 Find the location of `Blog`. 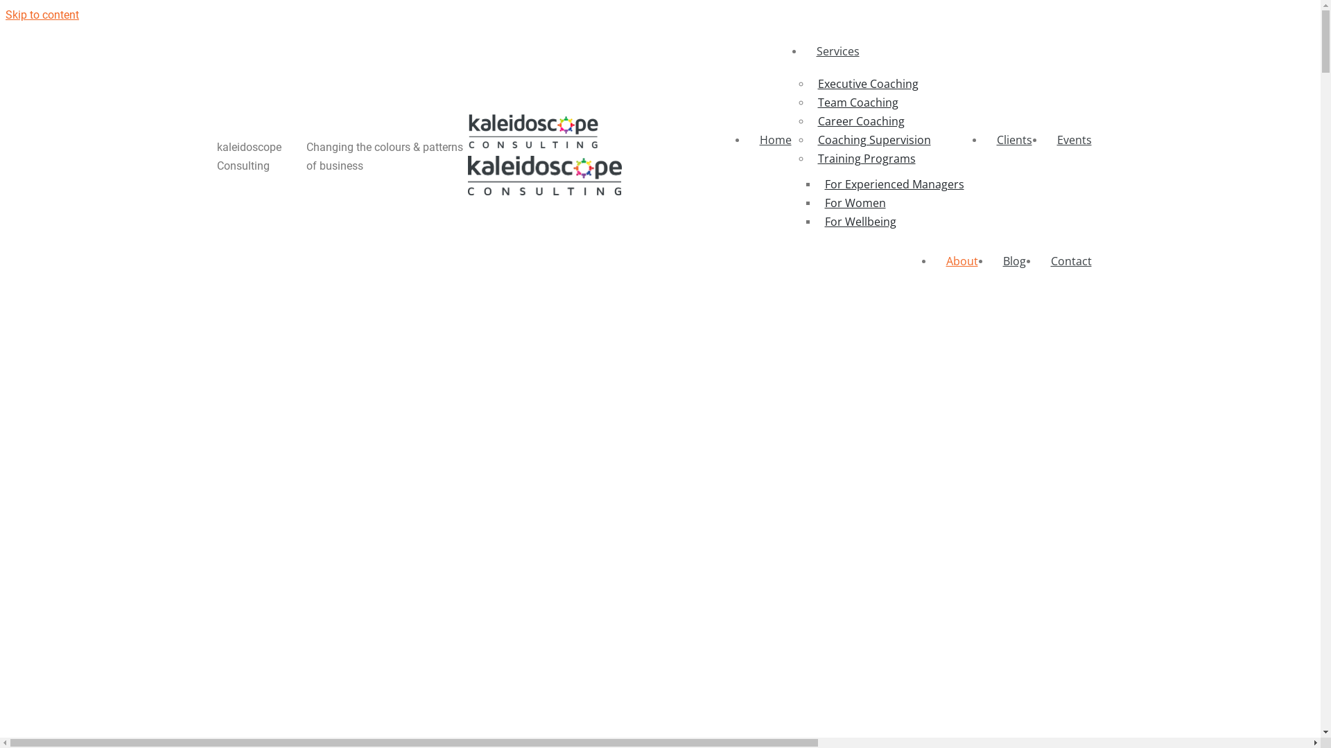

Blog is located at coordinates (1014, 262).